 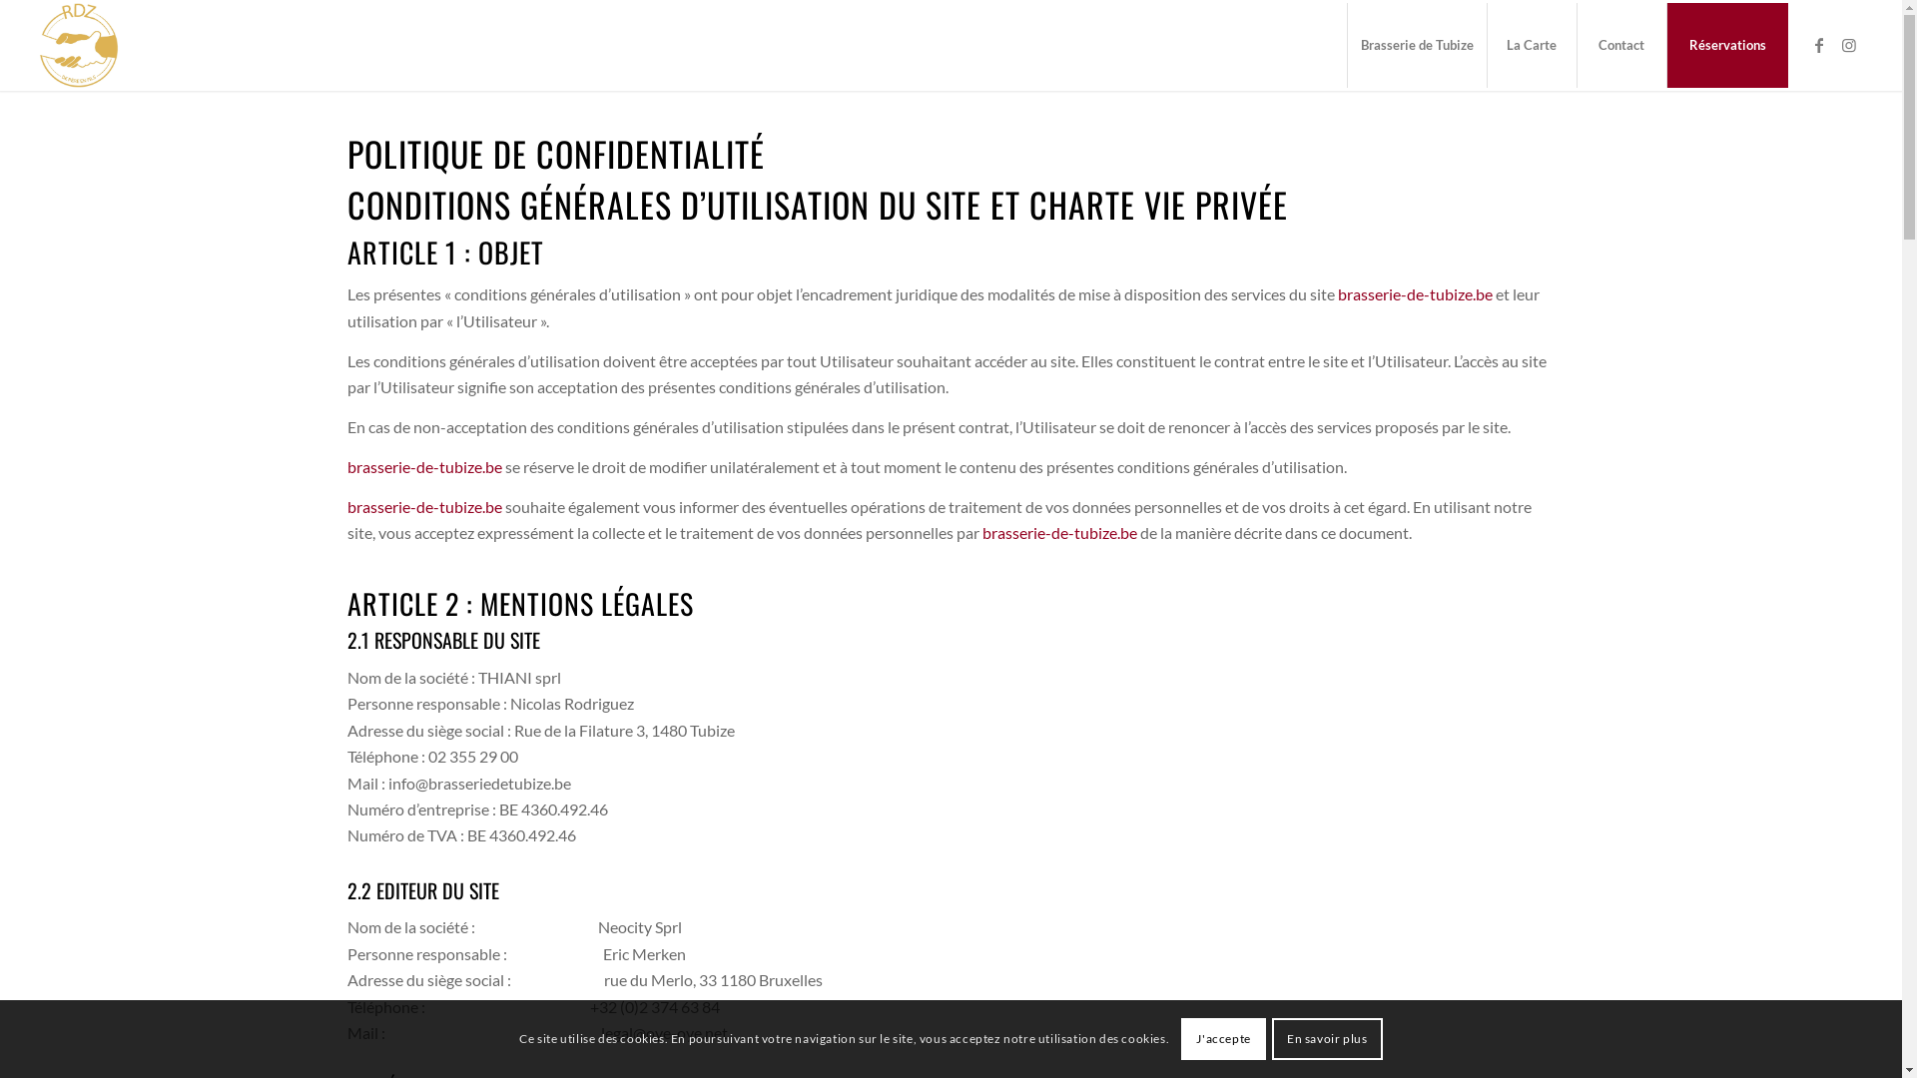 I want to click on brasserie-de-tubize.be, so click(x=1416, y=293).